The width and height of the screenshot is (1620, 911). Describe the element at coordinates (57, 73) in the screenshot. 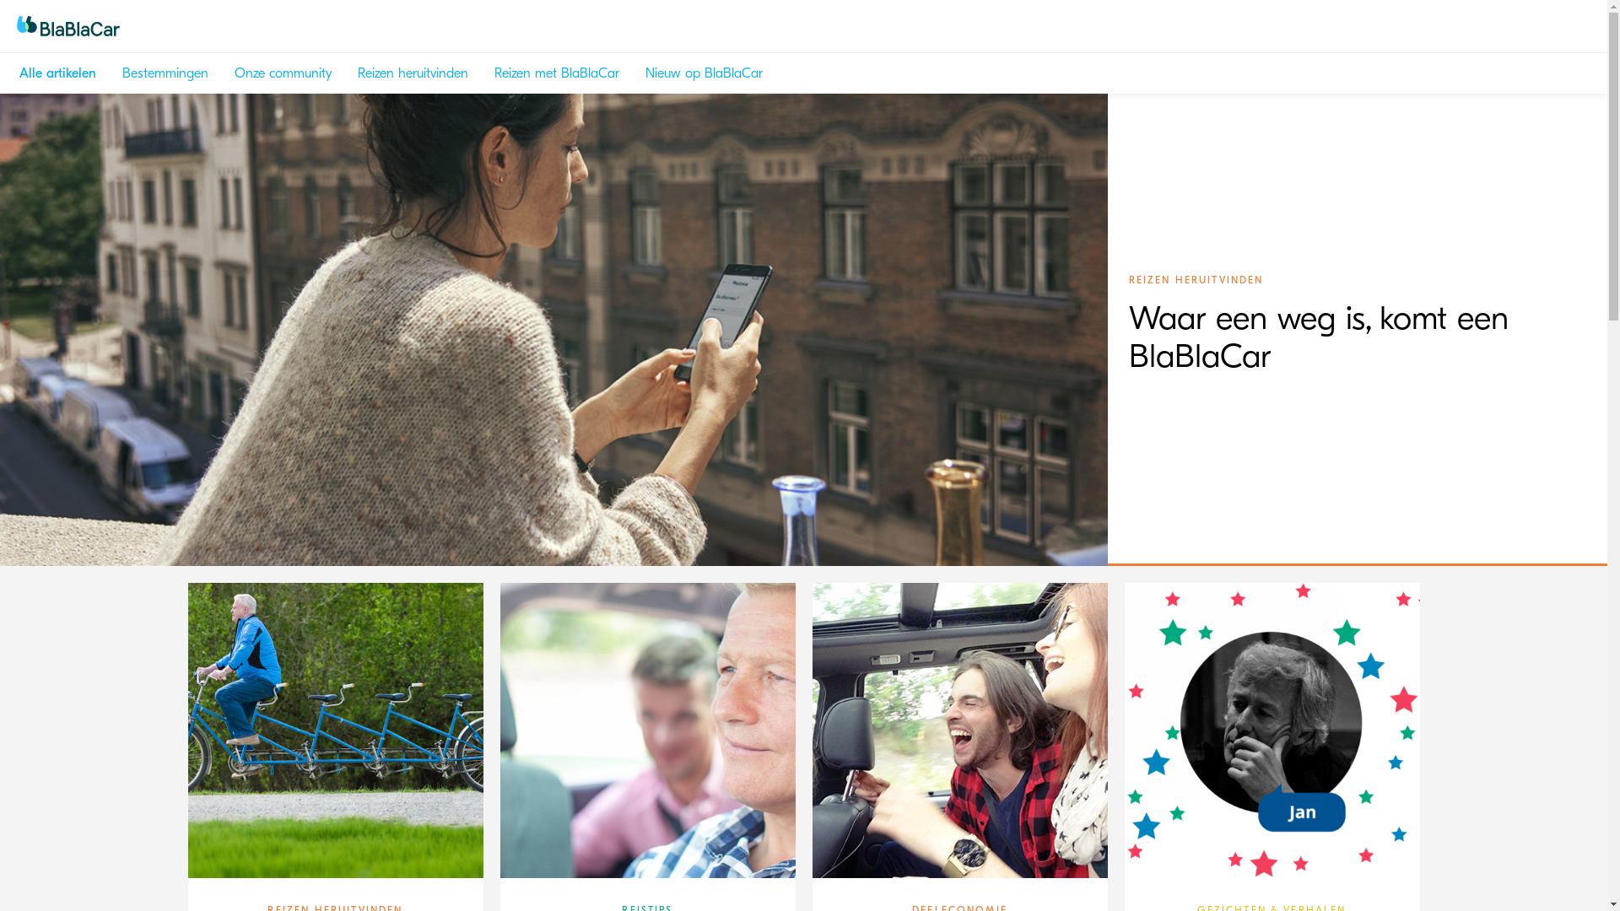

I see `Alle artikelen` at that location.